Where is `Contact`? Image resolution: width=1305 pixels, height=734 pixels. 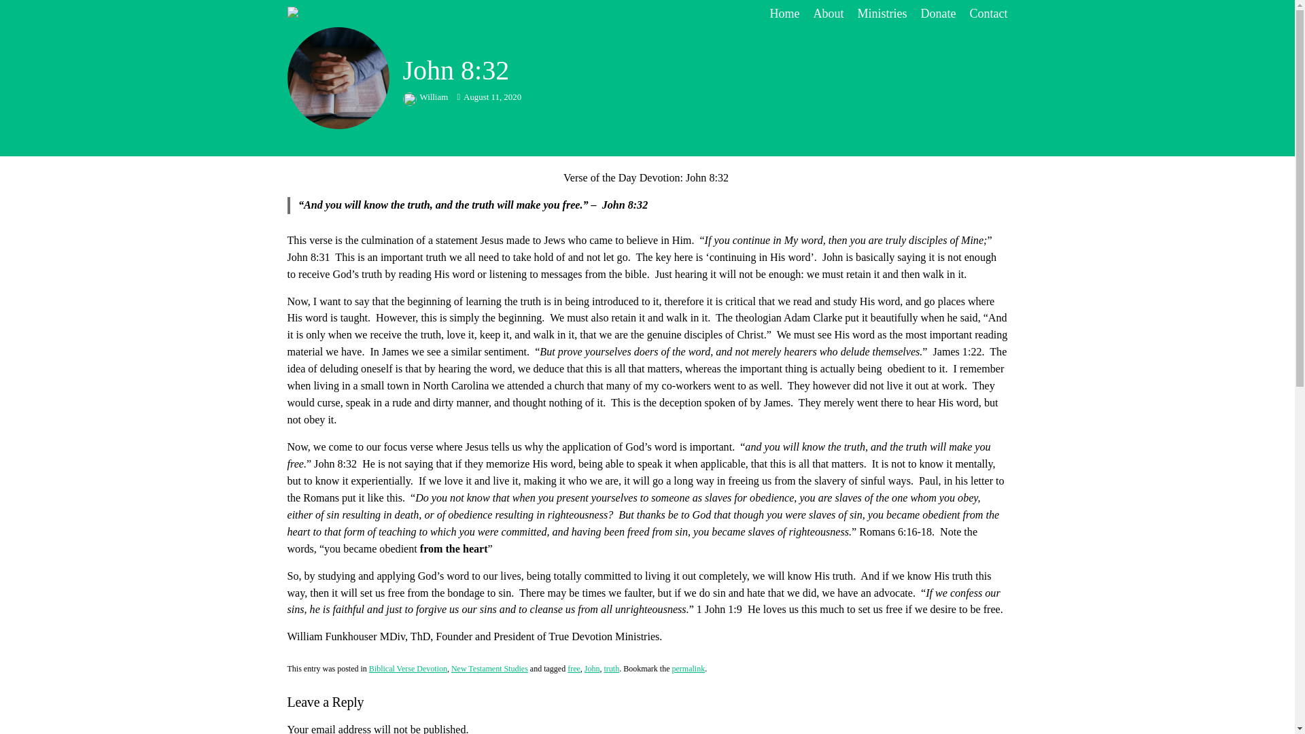 Contact is located at coordinates (988, 50).